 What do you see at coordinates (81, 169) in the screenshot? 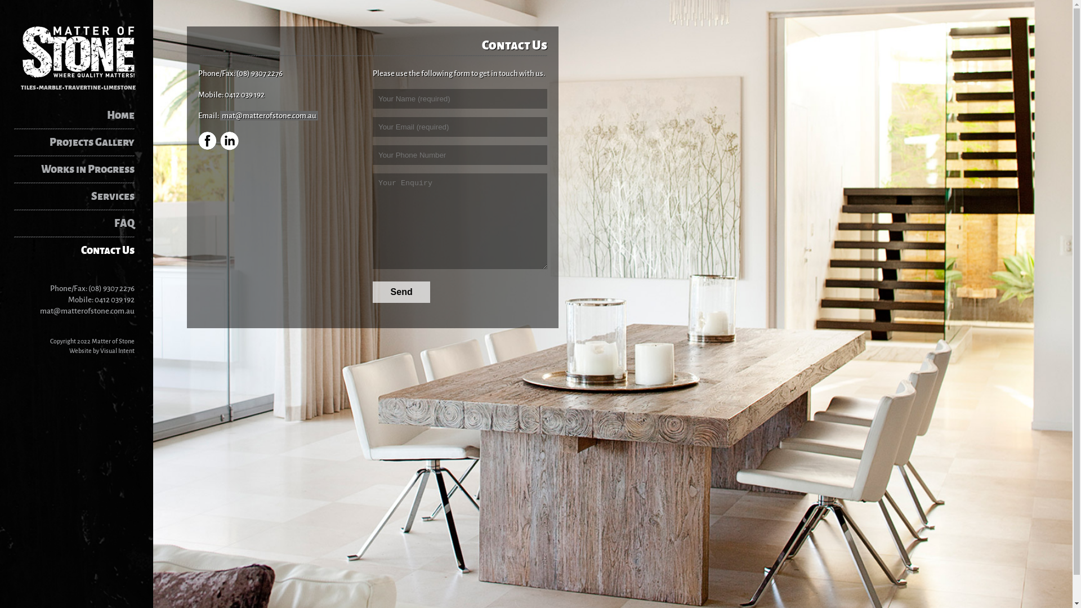
I see `Works in Progress` at bounding box center [81, 169].